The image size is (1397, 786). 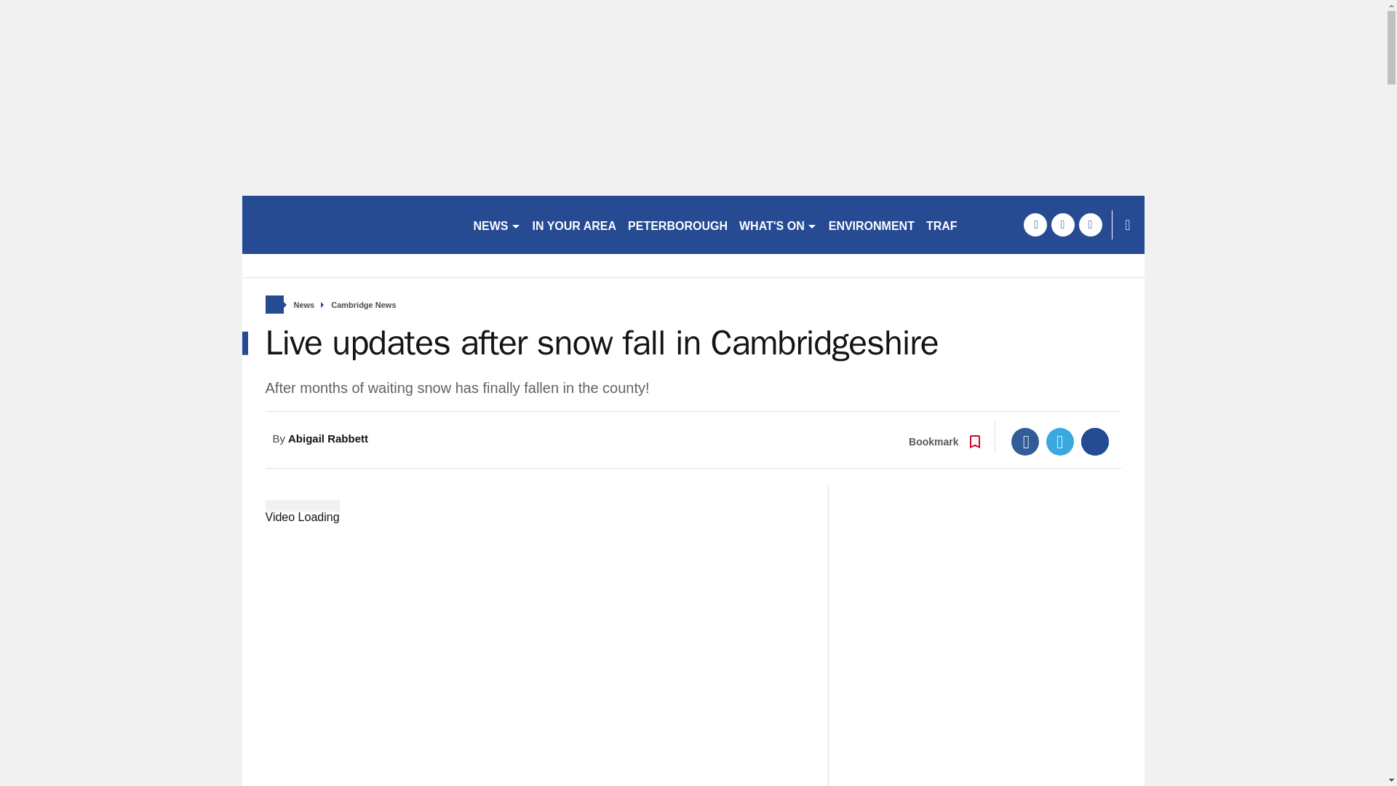 What do you see at coordinates (677, 224) in the screenshot?
I see `PETERBOROUGH` at bounding box center [677, 224].